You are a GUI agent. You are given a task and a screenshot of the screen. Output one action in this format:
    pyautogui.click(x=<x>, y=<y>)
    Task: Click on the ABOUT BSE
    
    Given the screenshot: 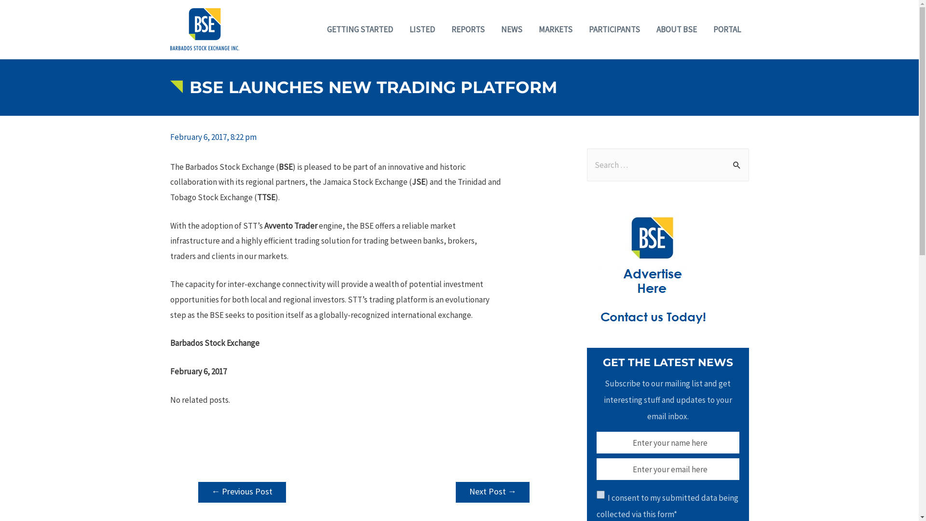 What is the action you would take?
    pyautogui.click(x=677, y=29)
    